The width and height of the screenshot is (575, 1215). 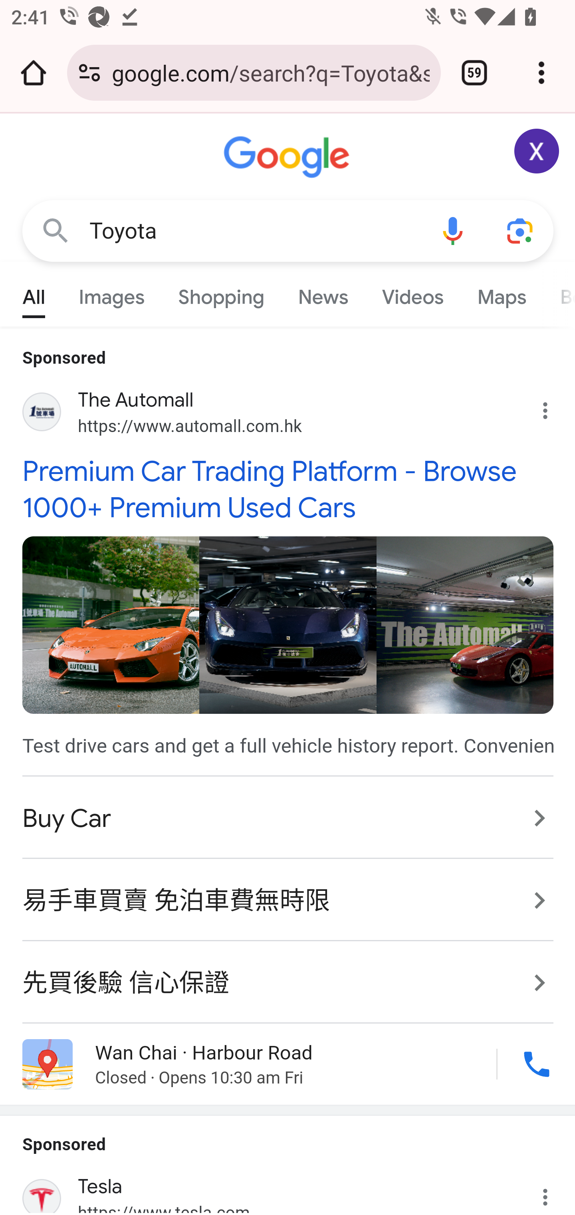 I want to click on Switch or close tabs, so click(x=474, y=73).